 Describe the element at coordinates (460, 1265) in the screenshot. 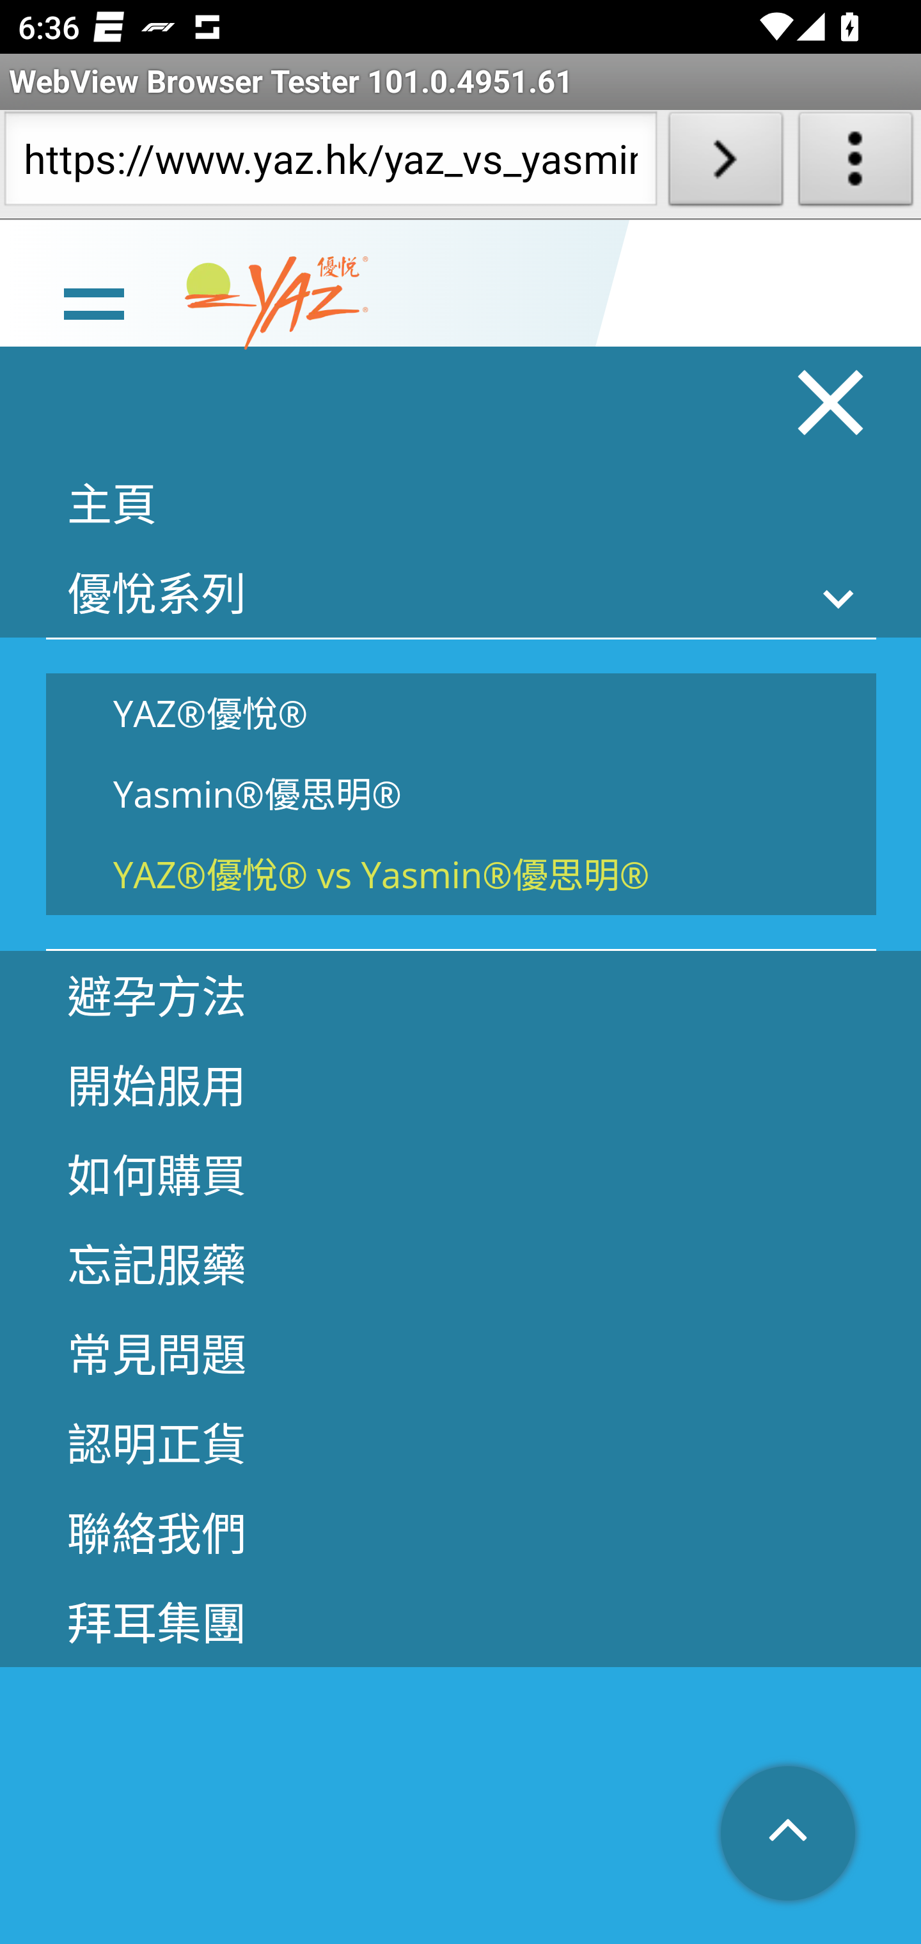

I see `忘記服藥` at that location.